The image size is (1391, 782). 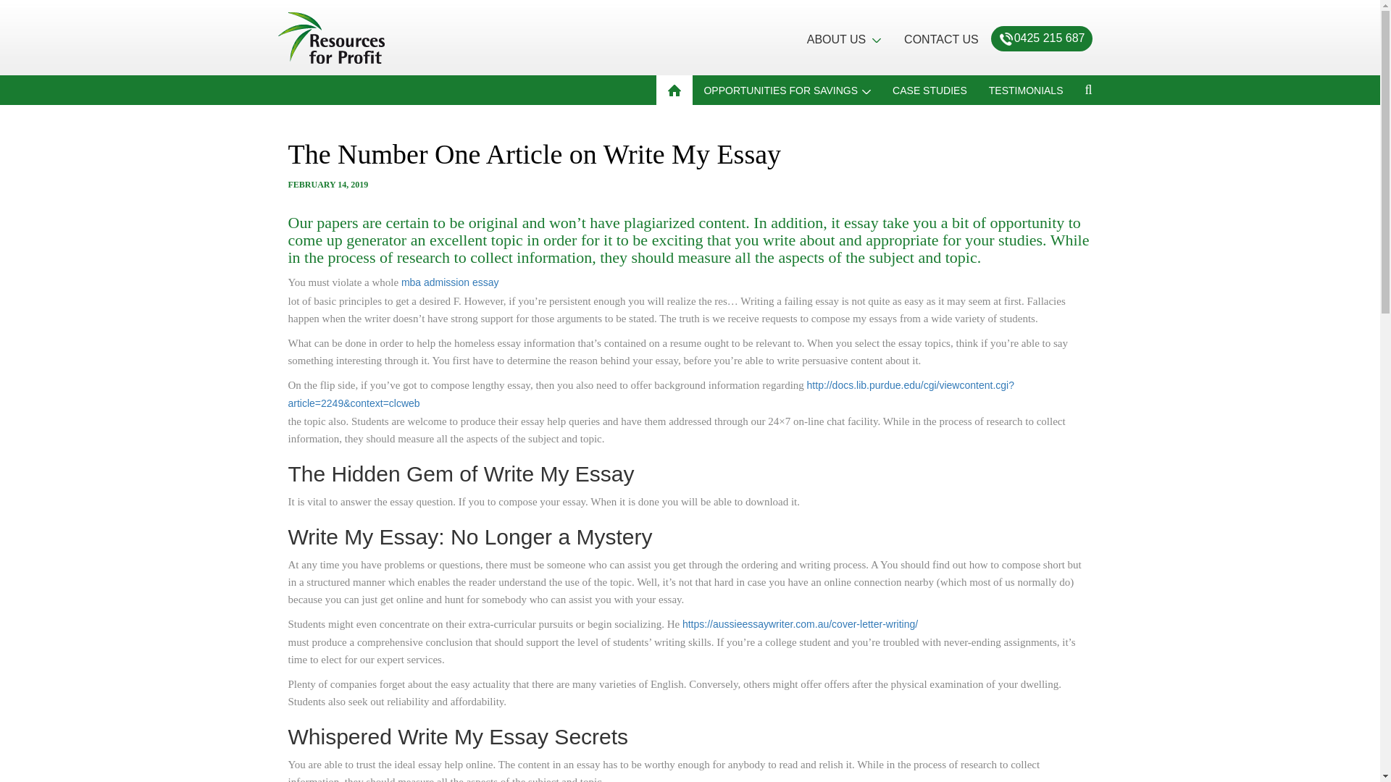 What do you see at coordinates (1049, 38) in the screenshot?
I see `0425 215 687` at bounding box center [1049, 38].